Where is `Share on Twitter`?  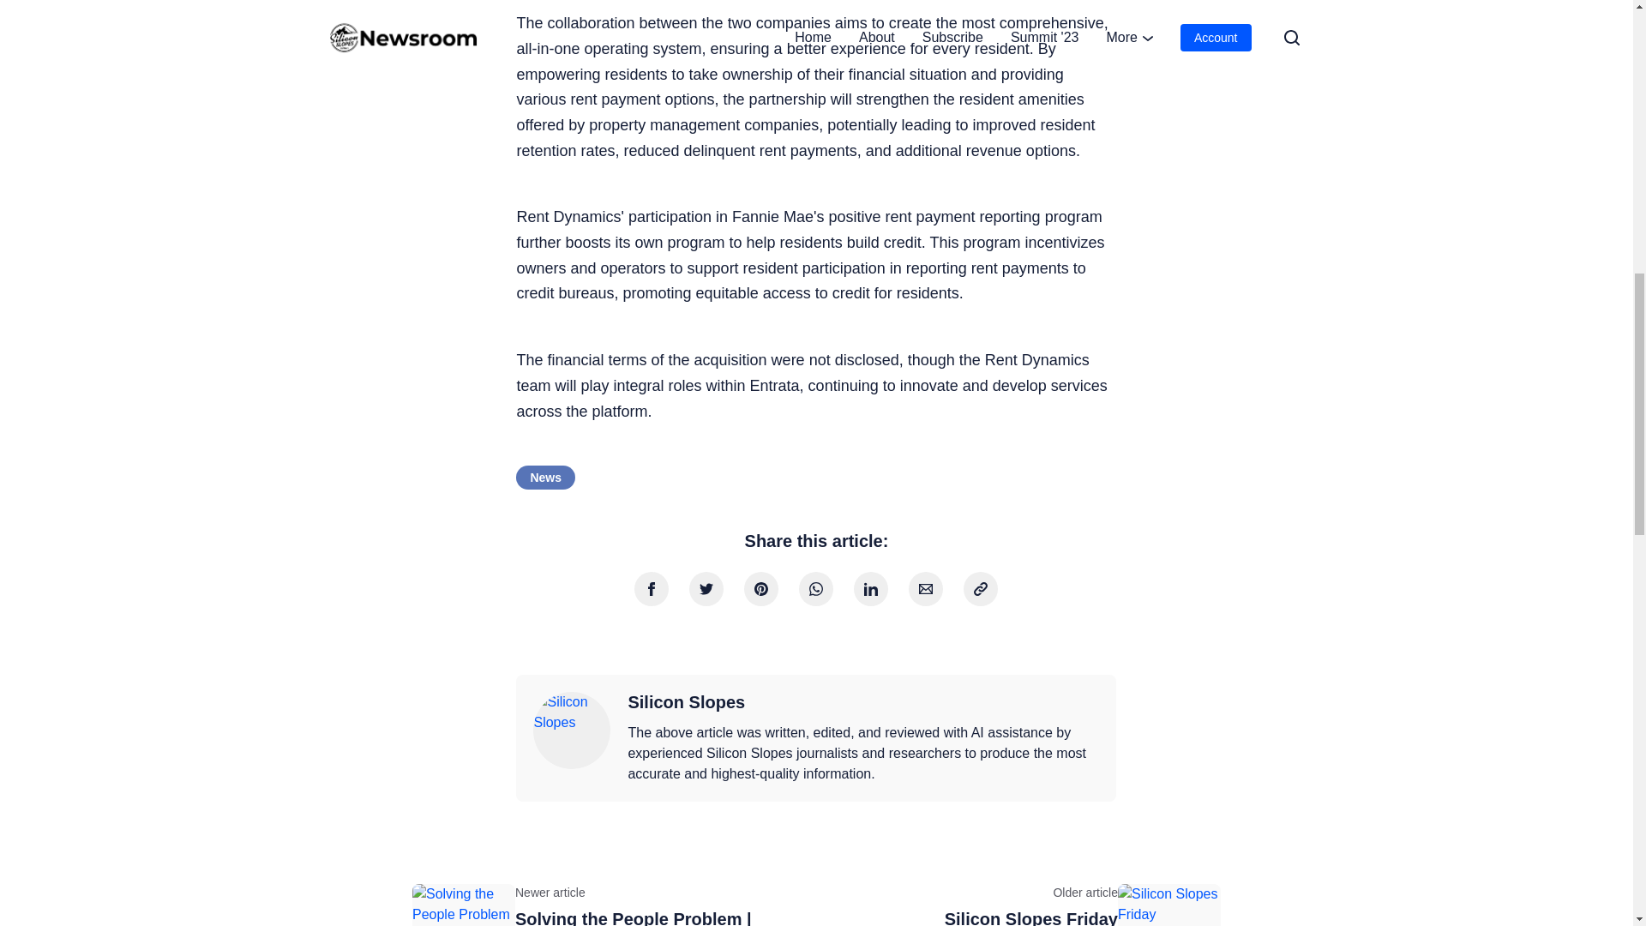 Share on Twitter is located at coordinates (706, 589).